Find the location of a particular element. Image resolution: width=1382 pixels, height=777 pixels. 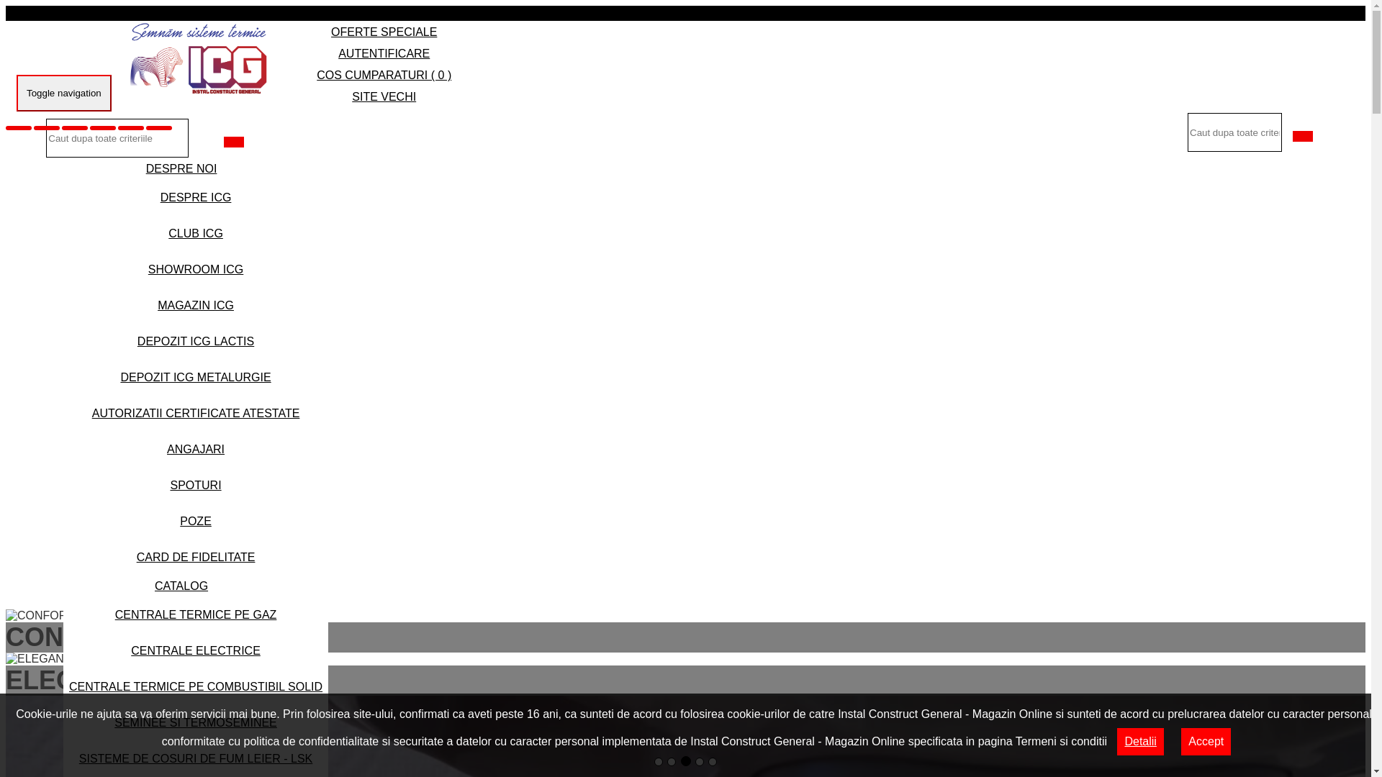

ANGAJARI is located at coordinates (196, 449).